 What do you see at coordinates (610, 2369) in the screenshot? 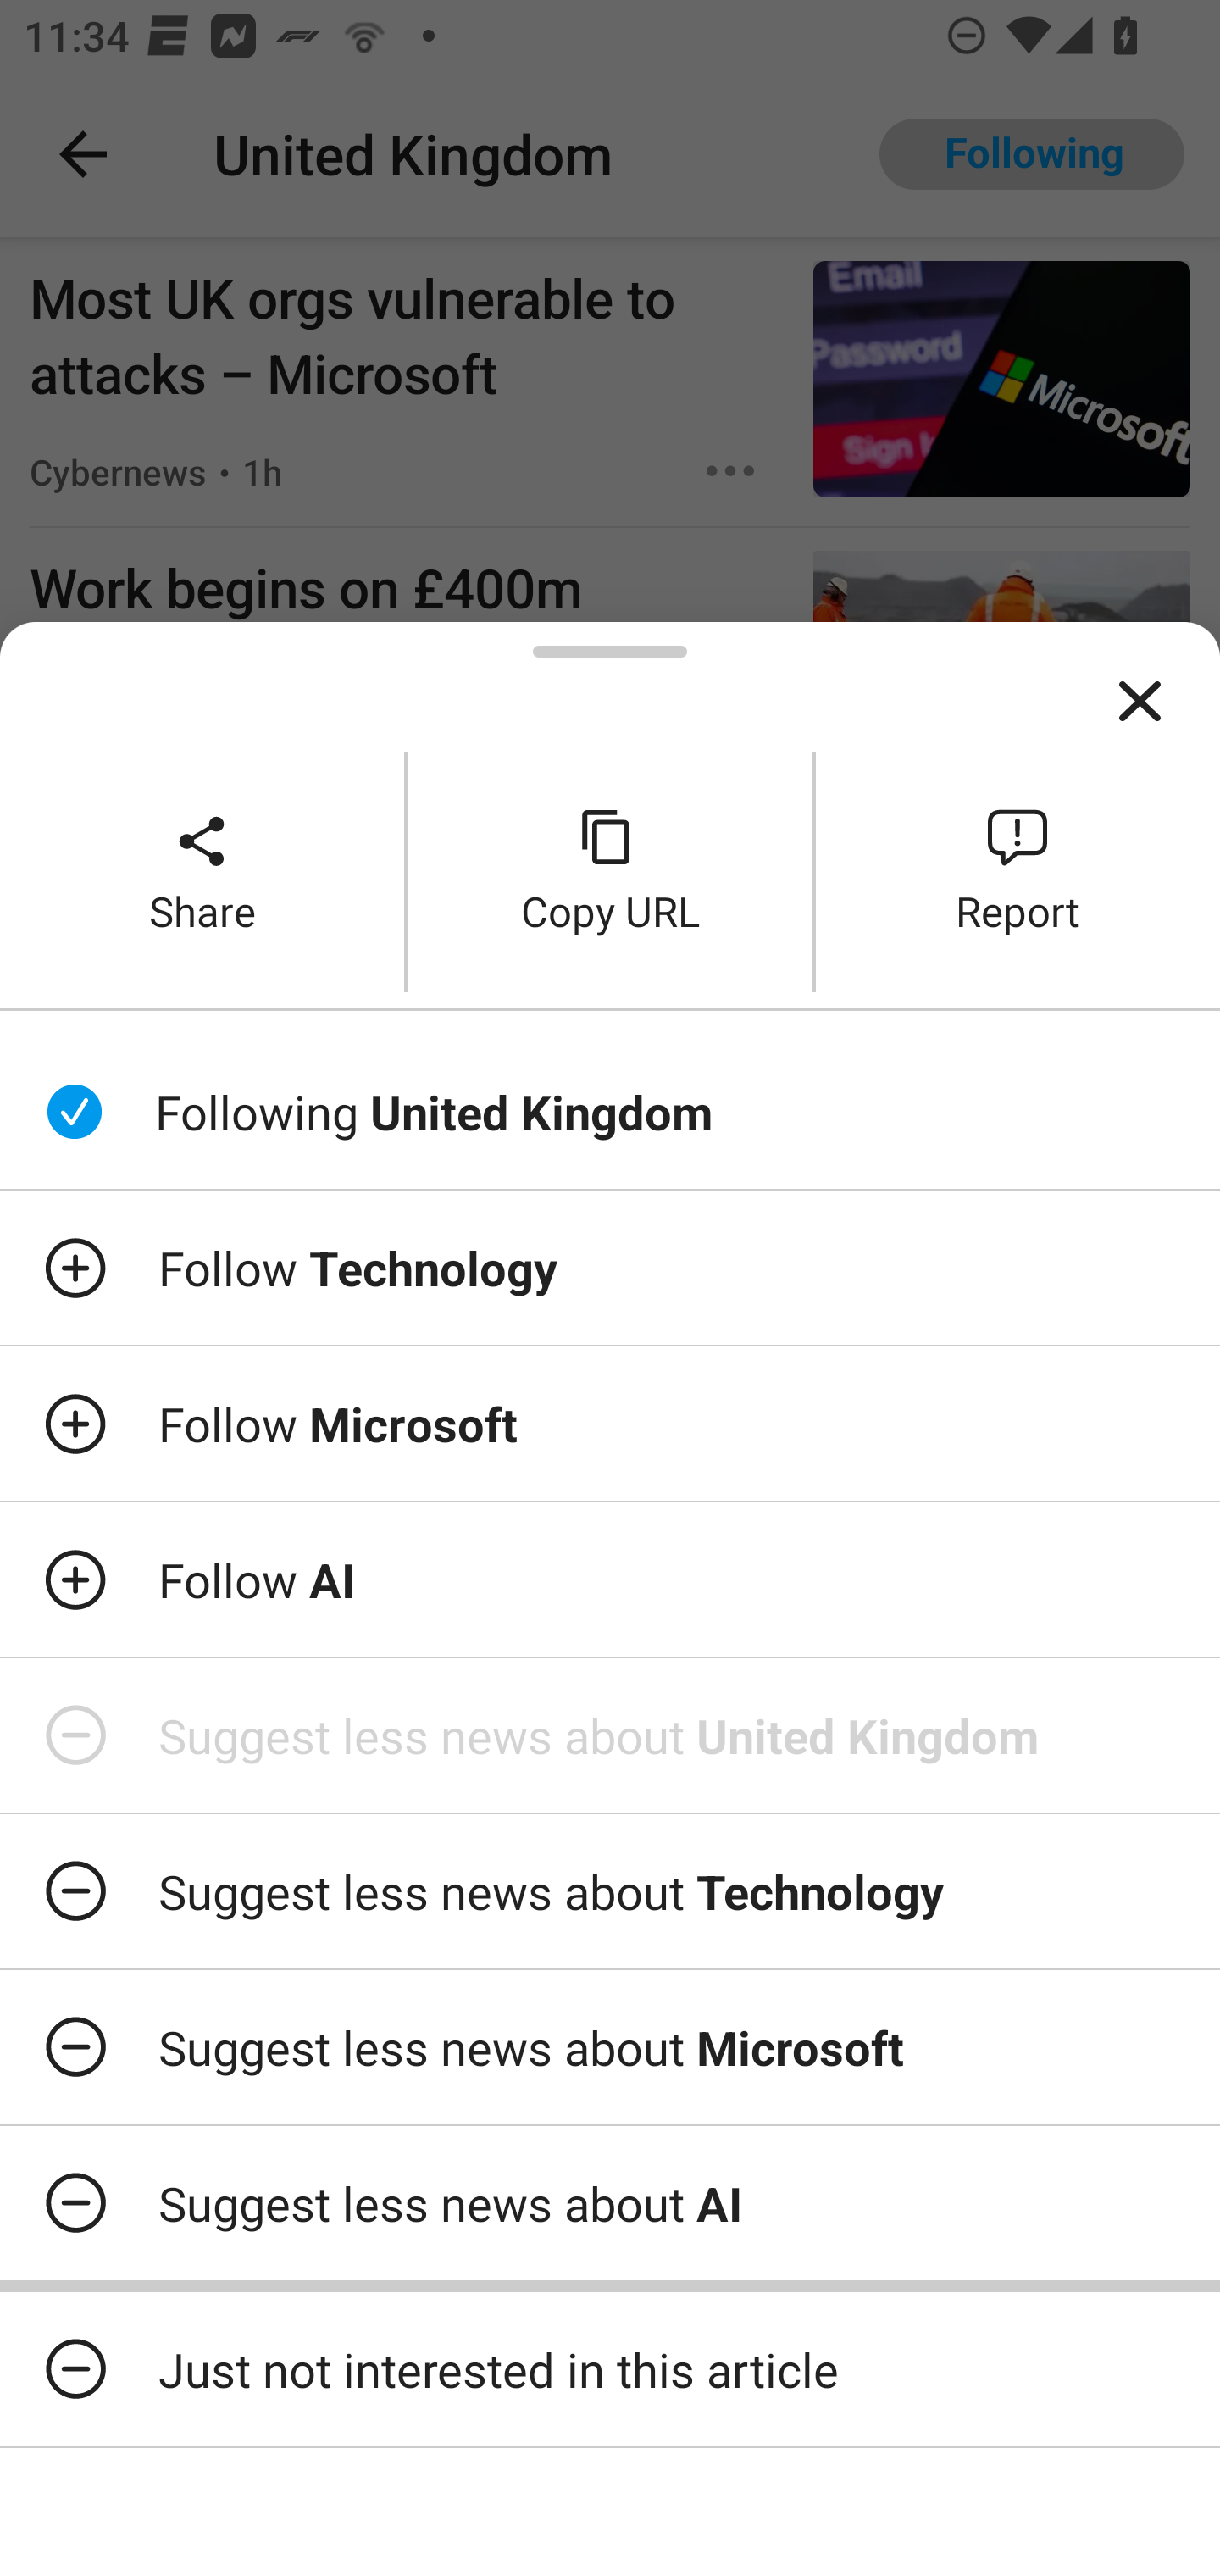
I see `Just not interested in this article` at bounding box center [610, 2369].